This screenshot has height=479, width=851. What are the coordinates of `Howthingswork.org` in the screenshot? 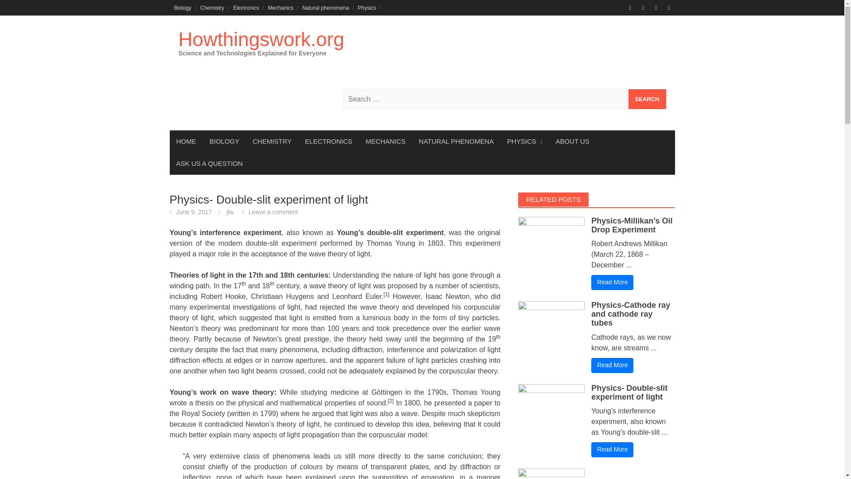 It's located at (261, 39).